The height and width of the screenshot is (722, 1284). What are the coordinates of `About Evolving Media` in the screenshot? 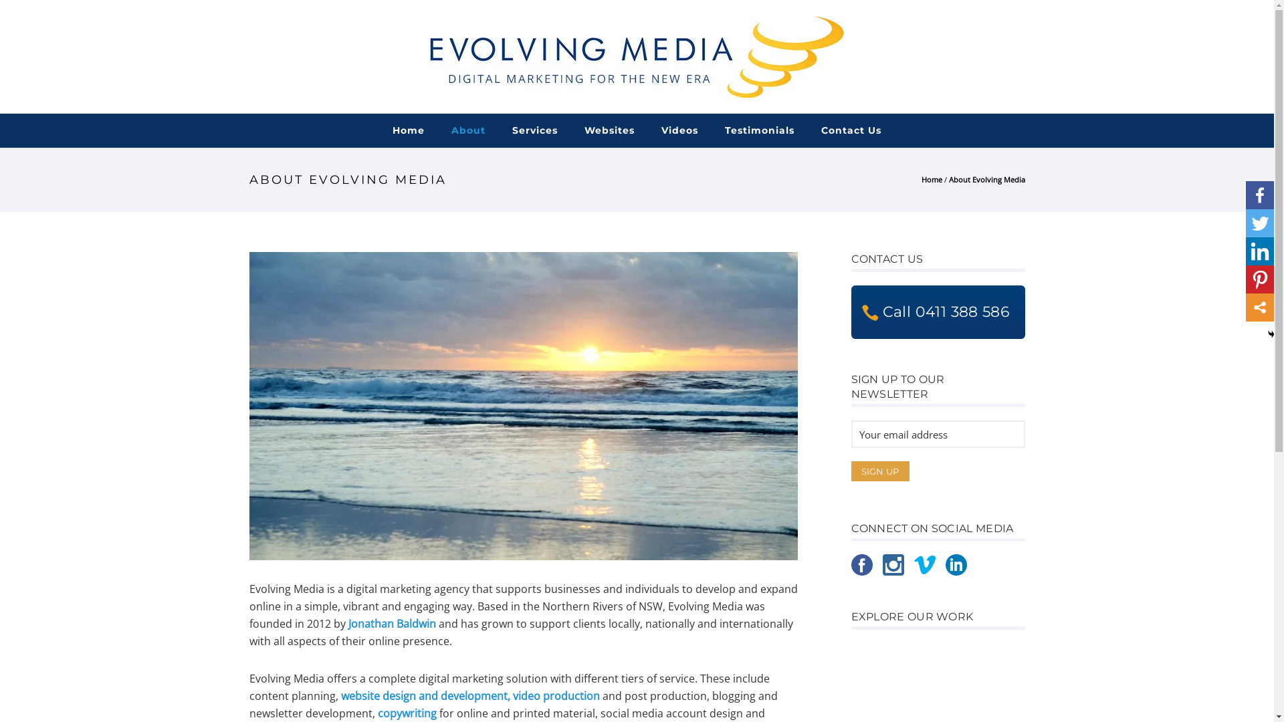 It's located at (986, 179).